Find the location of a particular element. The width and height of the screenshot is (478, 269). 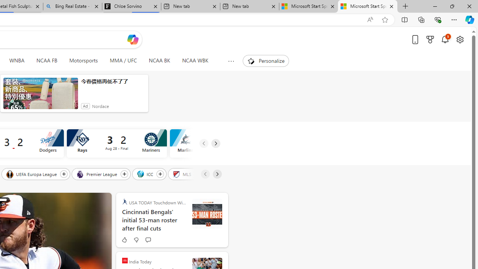

Chloe Sorvino is located at coordinates (131, 7).